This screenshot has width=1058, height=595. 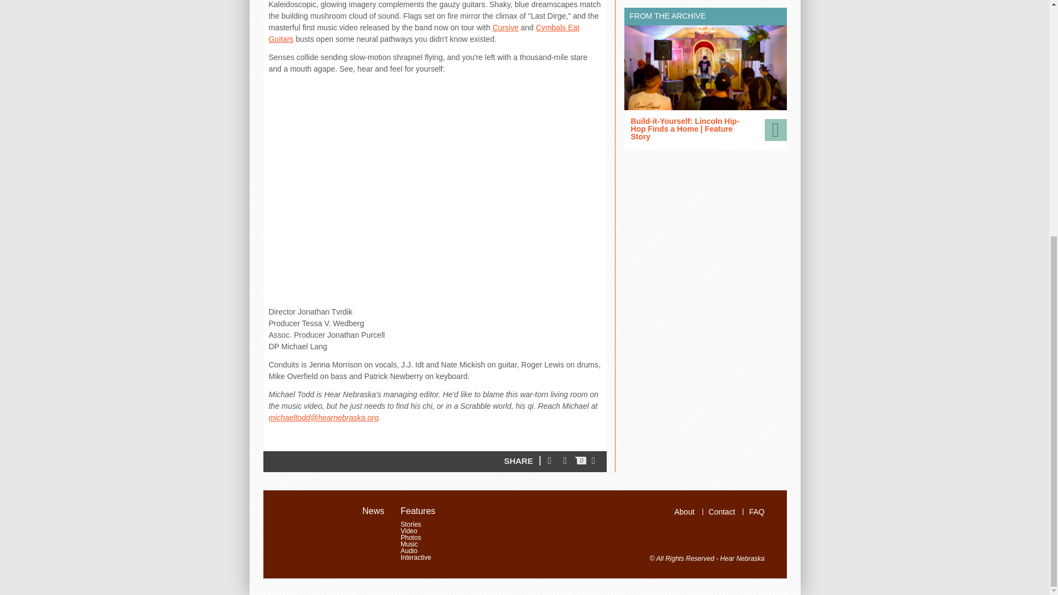 What do you see at coordinates (574, 462) in the screenshot?
I see `Share with Facebook` at bounding box center [574, 462].